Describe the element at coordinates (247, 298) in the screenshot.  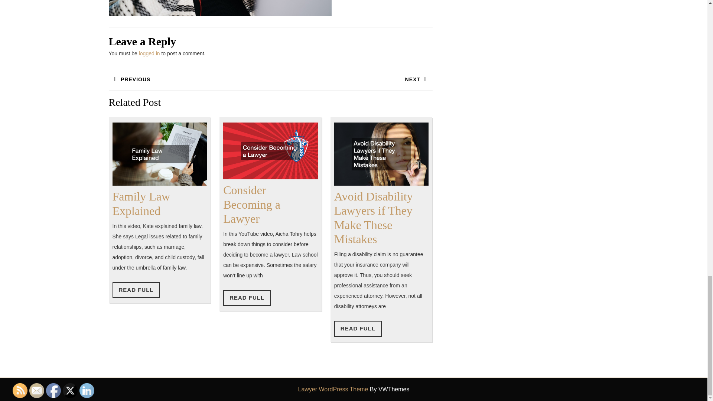
I see `RSS` at that location.